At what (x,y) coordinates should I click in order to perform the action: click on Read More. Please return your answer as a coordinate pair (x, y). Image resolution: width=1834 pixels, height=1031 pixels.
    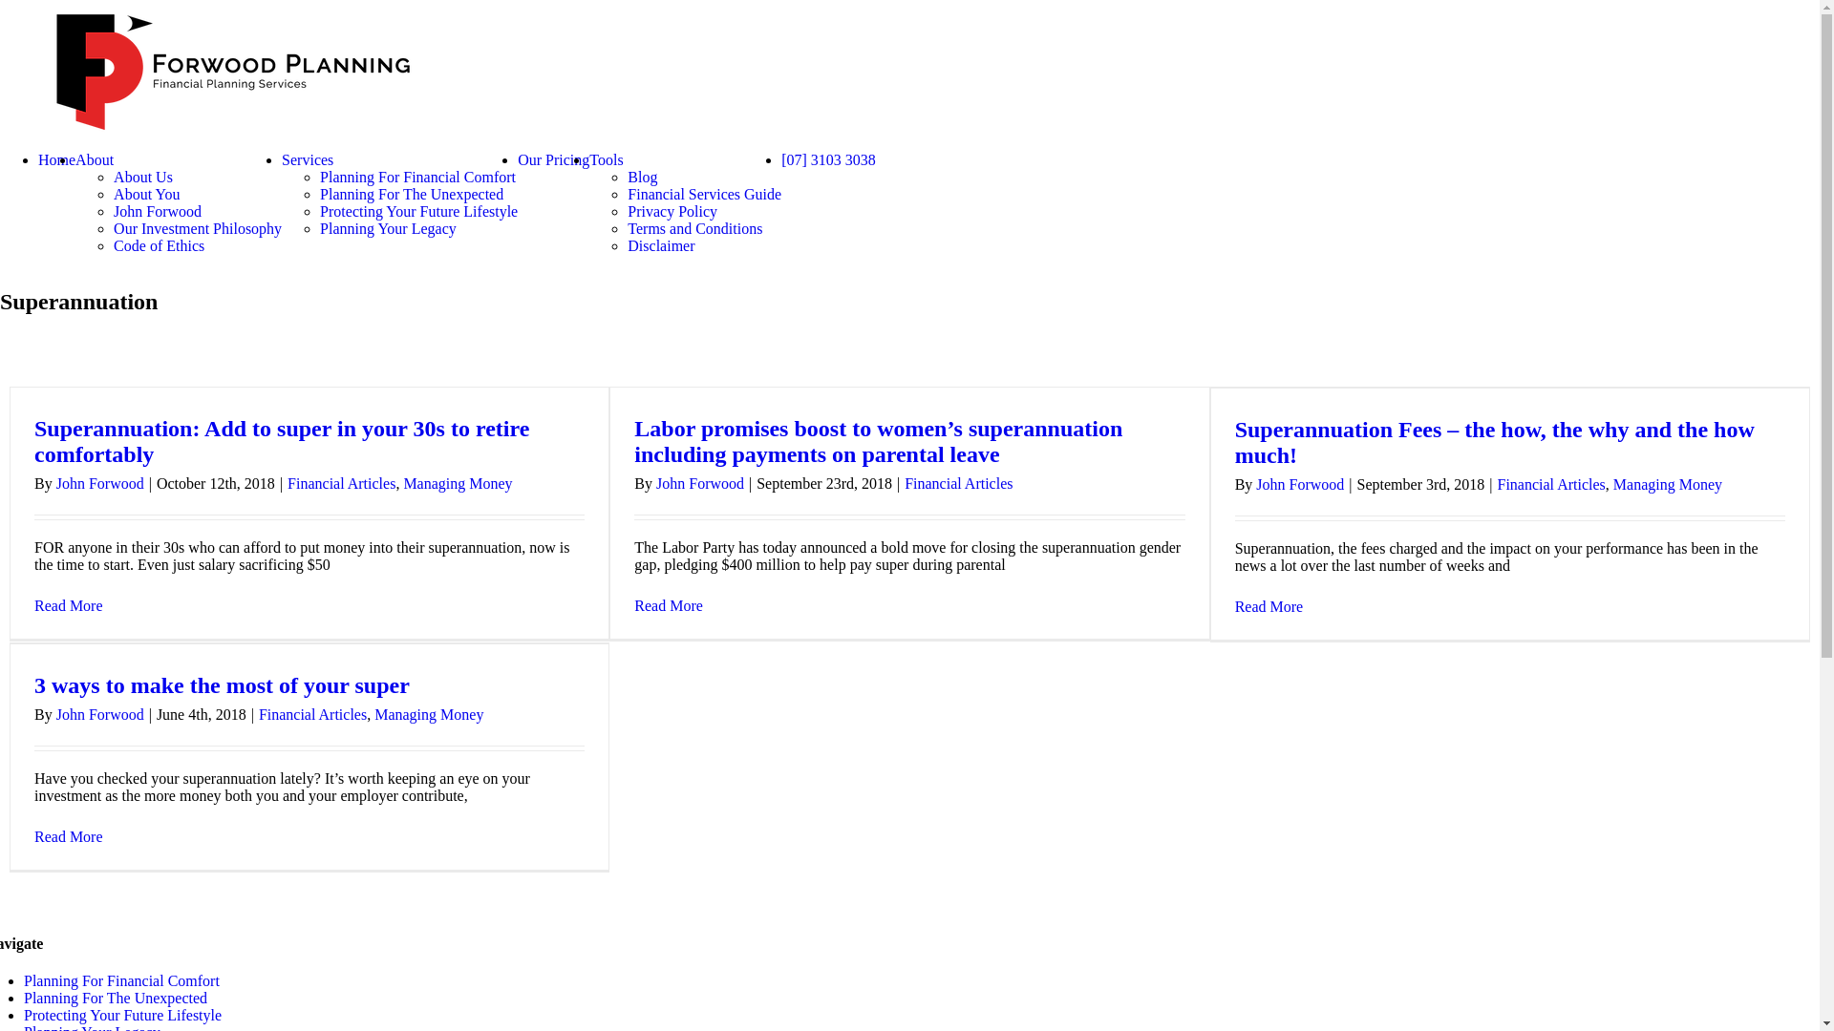
    Looking at the image, I should click on (1269, 607).